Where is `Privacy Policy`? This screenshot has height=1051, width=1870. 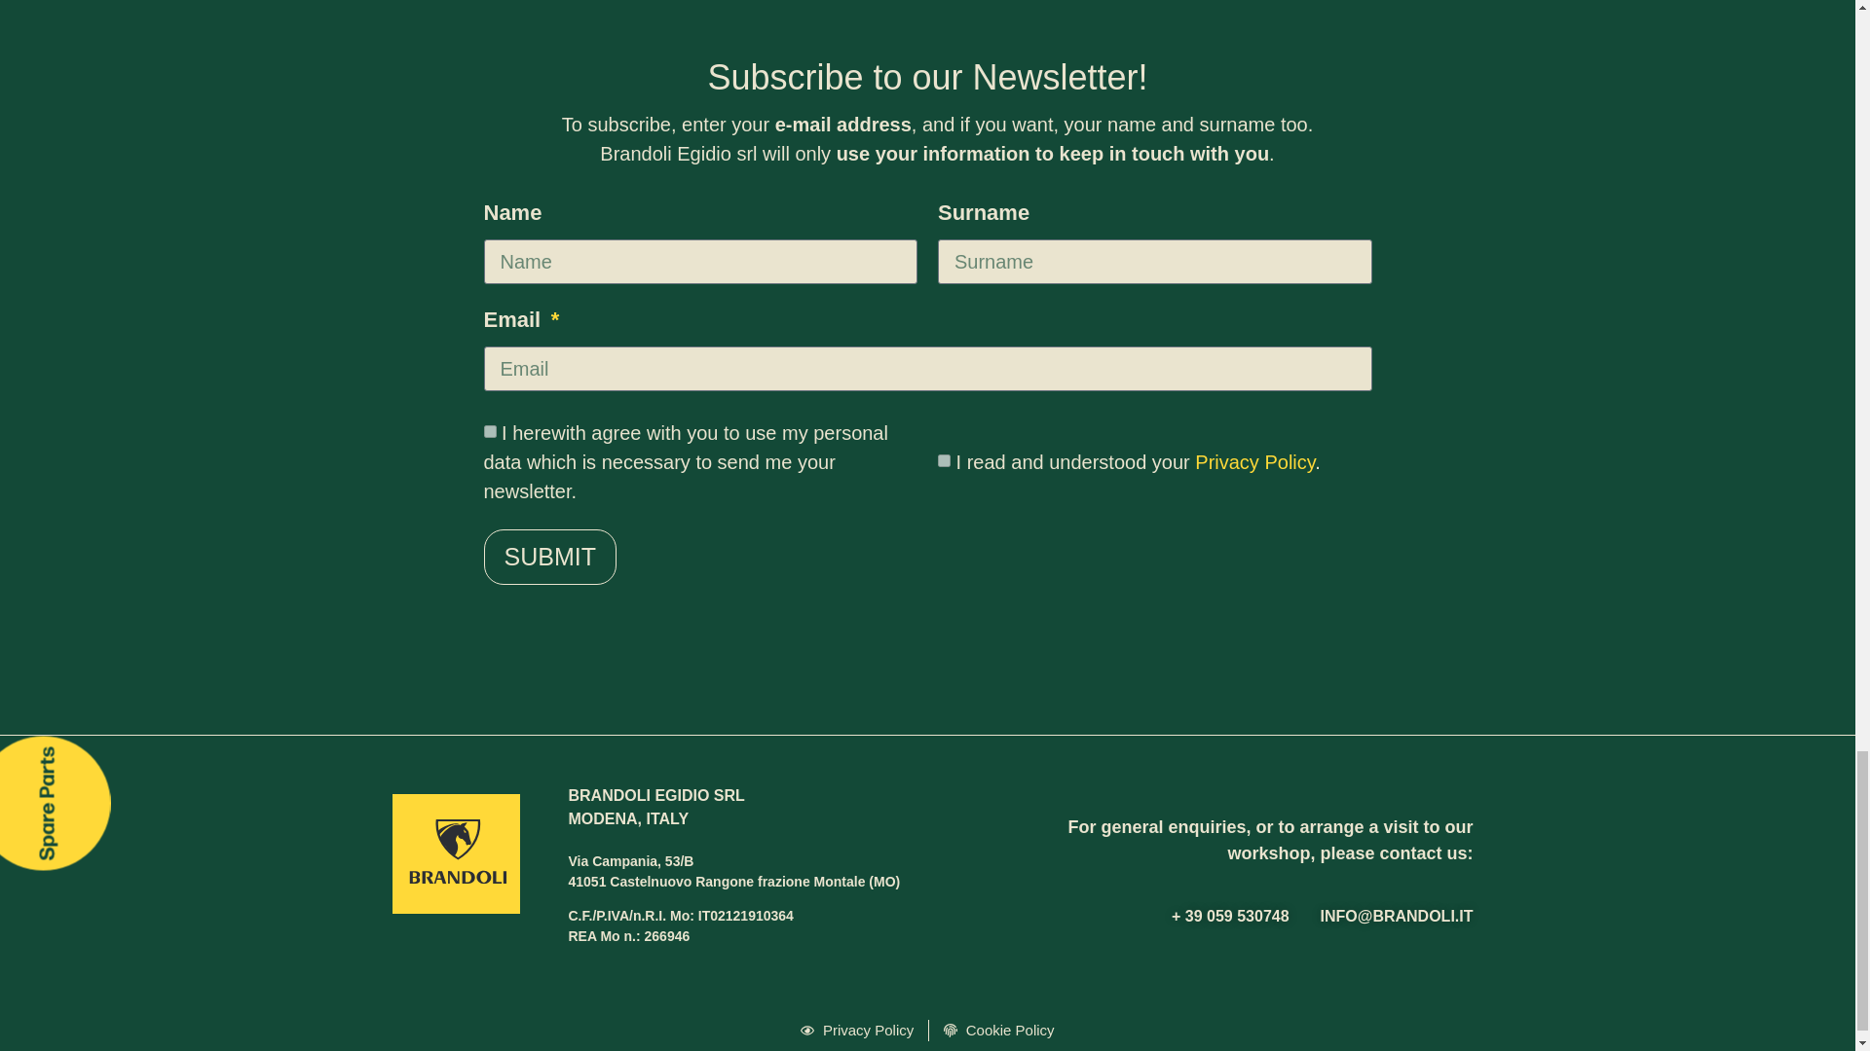 Privacy Policy is located at coordinates (857, 1031).